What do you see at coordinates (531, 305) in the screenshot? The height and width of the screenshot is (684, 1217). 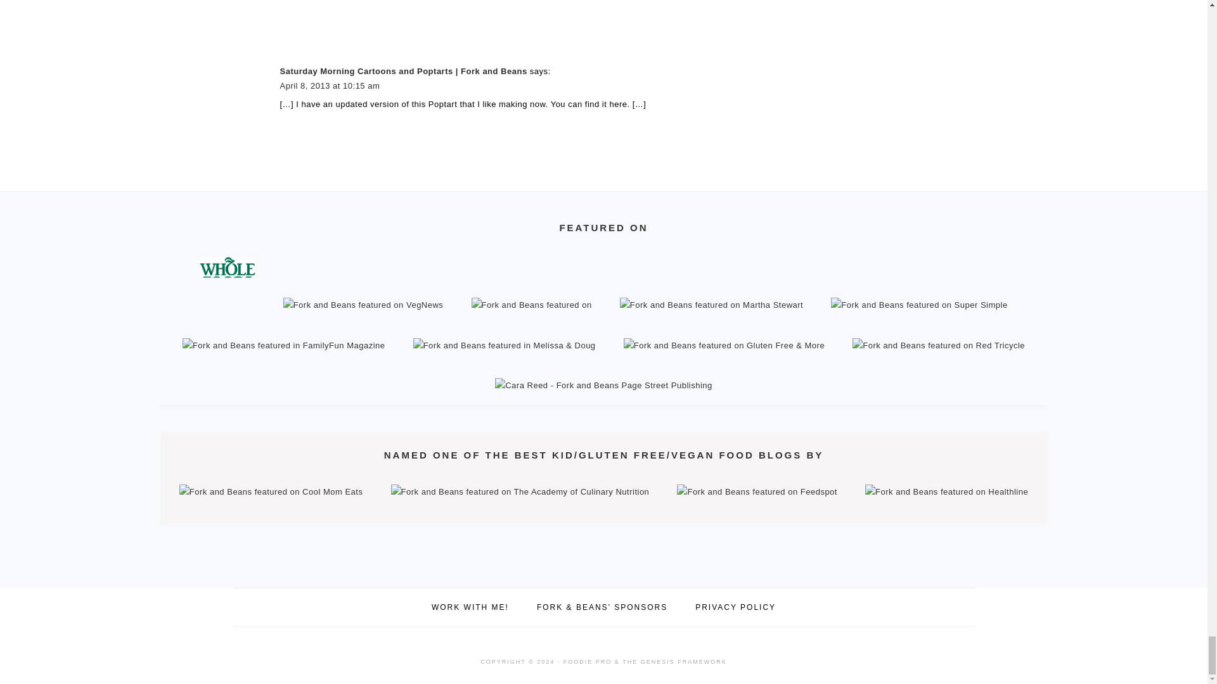 I see `Fork and Beans featured on` at bounding box center [531, 305].